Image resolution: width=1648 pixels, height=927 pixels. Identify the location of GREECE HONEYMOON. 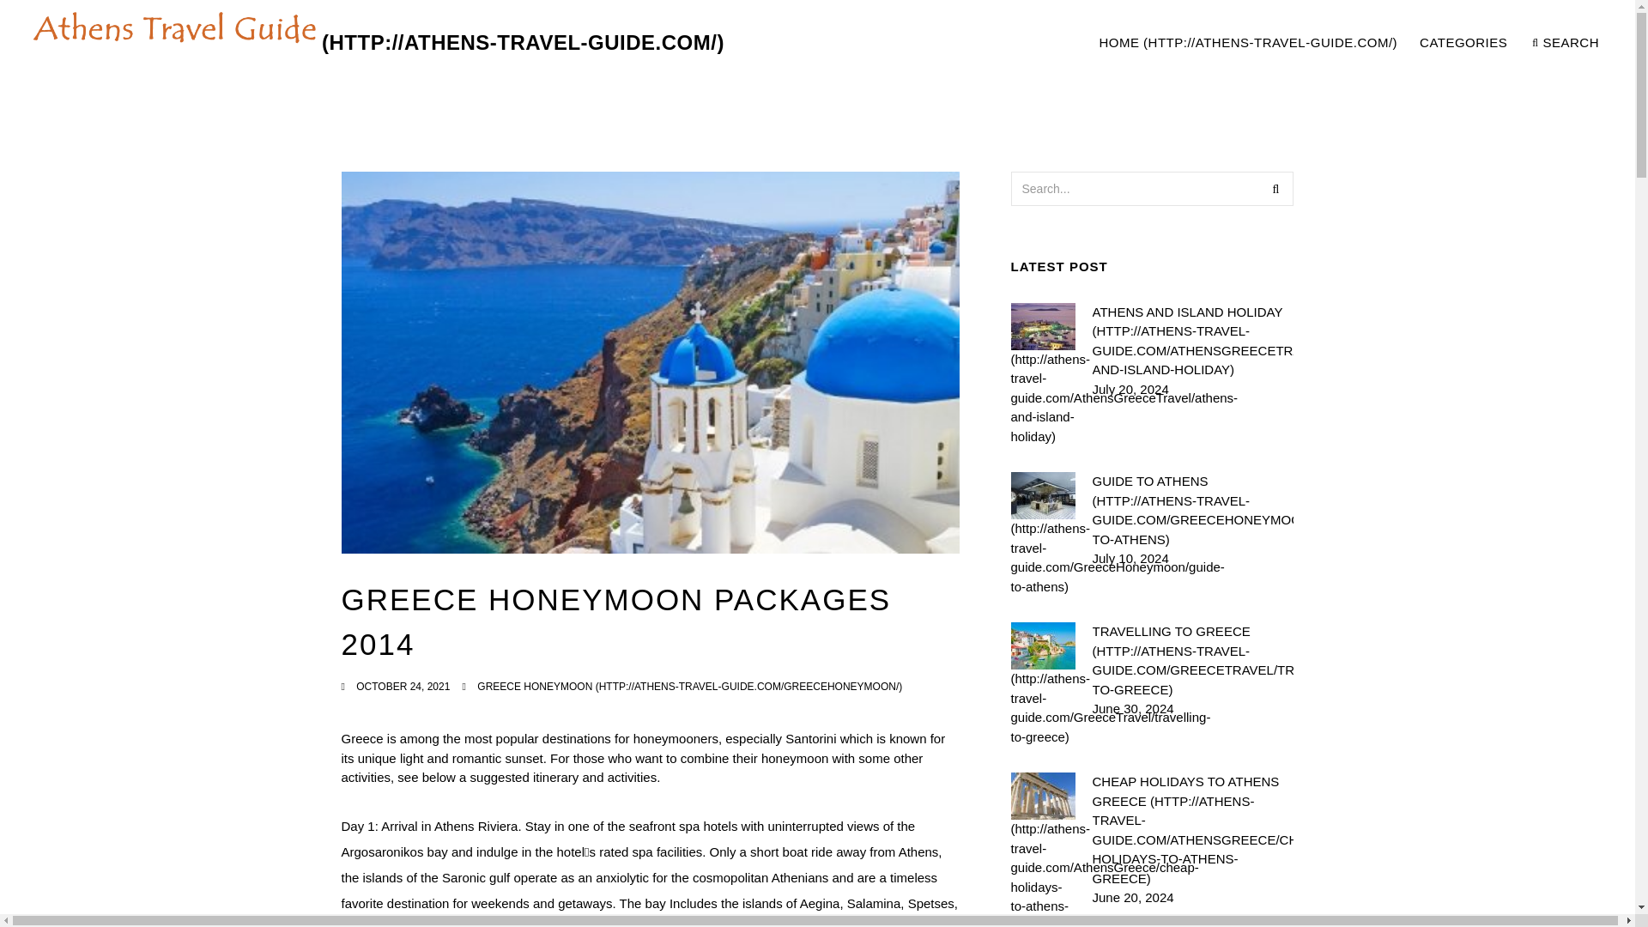
(1192, 829).